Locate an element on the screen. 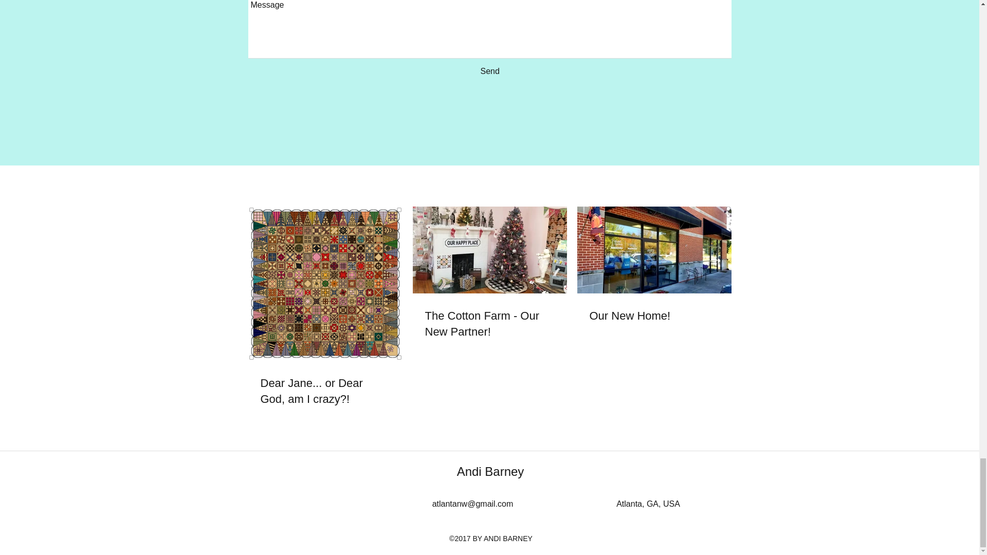 The height and width of the screenshot is (555, 987). Send is located at coordinates (489, 71).